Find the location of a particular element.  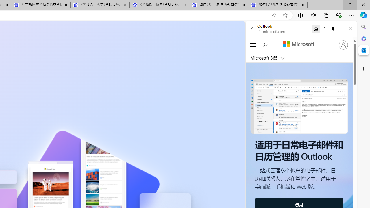

Browser essentials is located at coordinates (339, 15).